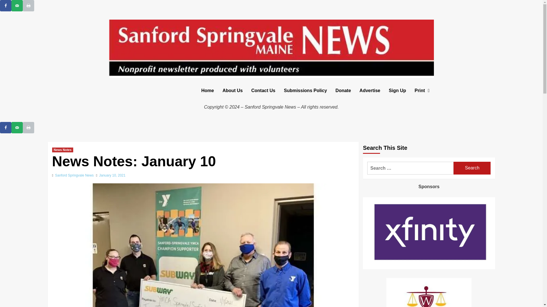 Image resolution: width=547 pixels, height=307 pixels. Describe the element at coordinates (207, 90) in the screenshot. I see `Home` at that location.